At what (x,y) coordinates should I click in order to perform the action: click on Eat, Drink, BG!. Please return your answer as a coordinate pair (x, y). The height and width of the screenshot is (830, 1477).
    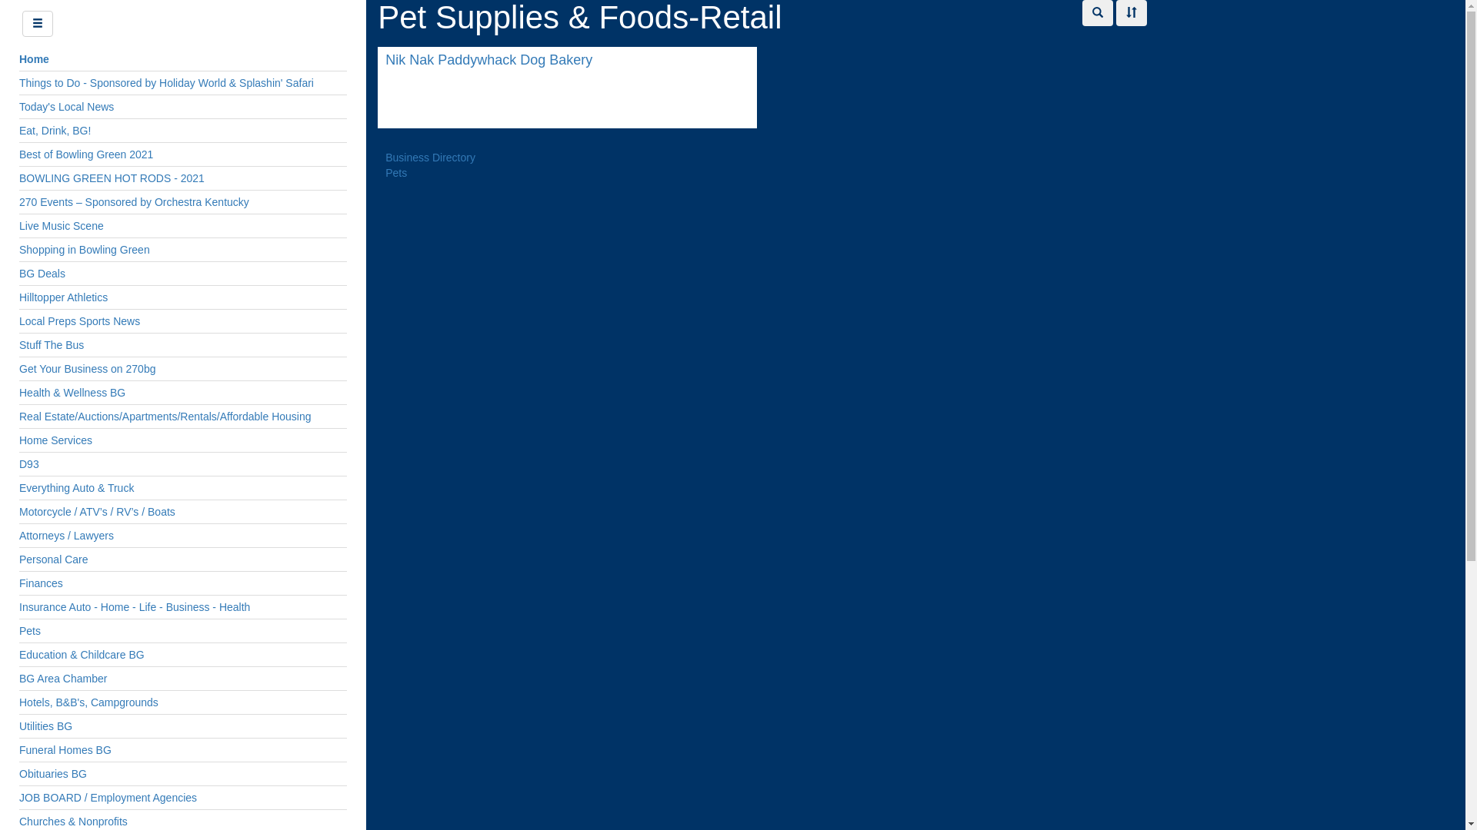
    Looking at the image, I should click on (183, 131).